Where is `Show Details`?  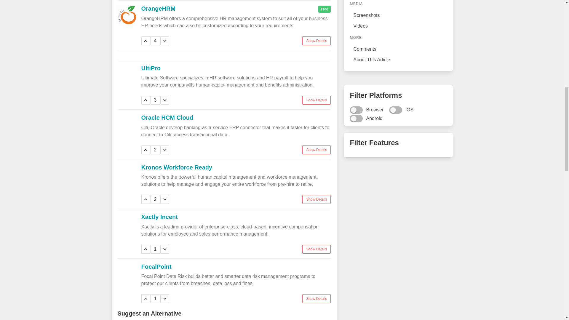 Show Details is located at coordinates (316, 149).